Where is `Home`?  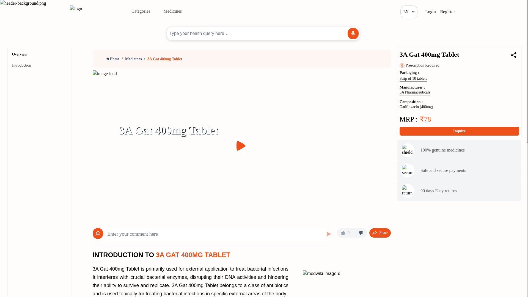
Home is located at coordinates (113, 59).